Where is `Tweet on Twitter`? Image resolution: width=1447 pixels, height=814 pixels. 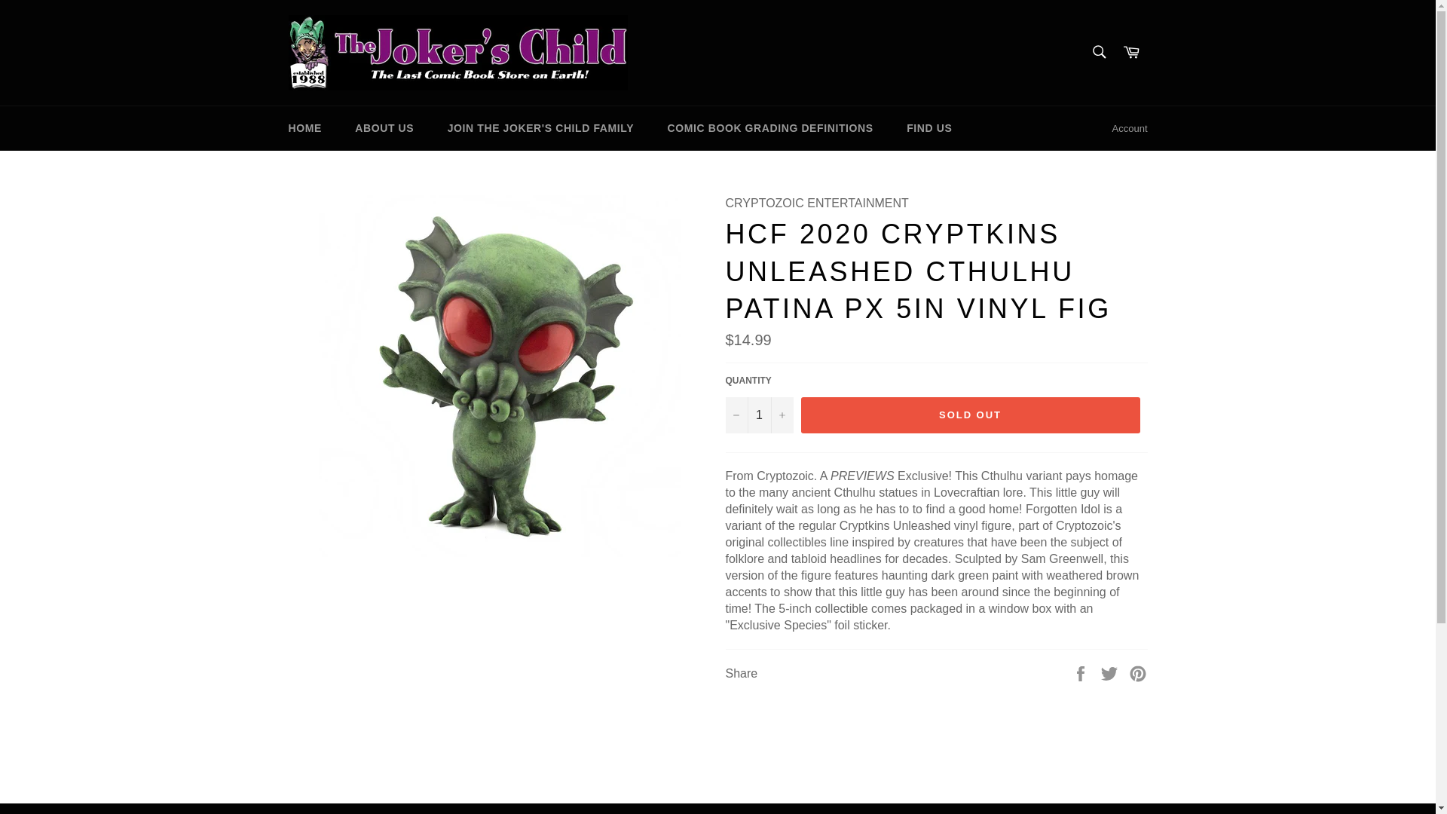 Tweet on Twitter is located at coordinates (1111, 672).